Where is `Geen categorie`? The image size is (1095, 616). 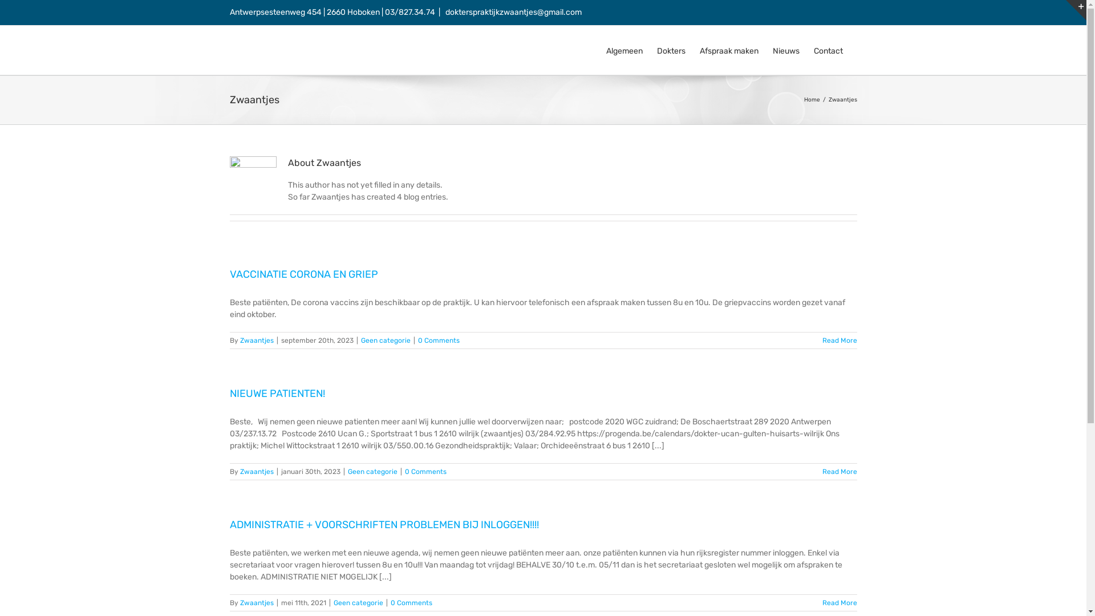
Geen categorie is located at coordinates (386, 341).